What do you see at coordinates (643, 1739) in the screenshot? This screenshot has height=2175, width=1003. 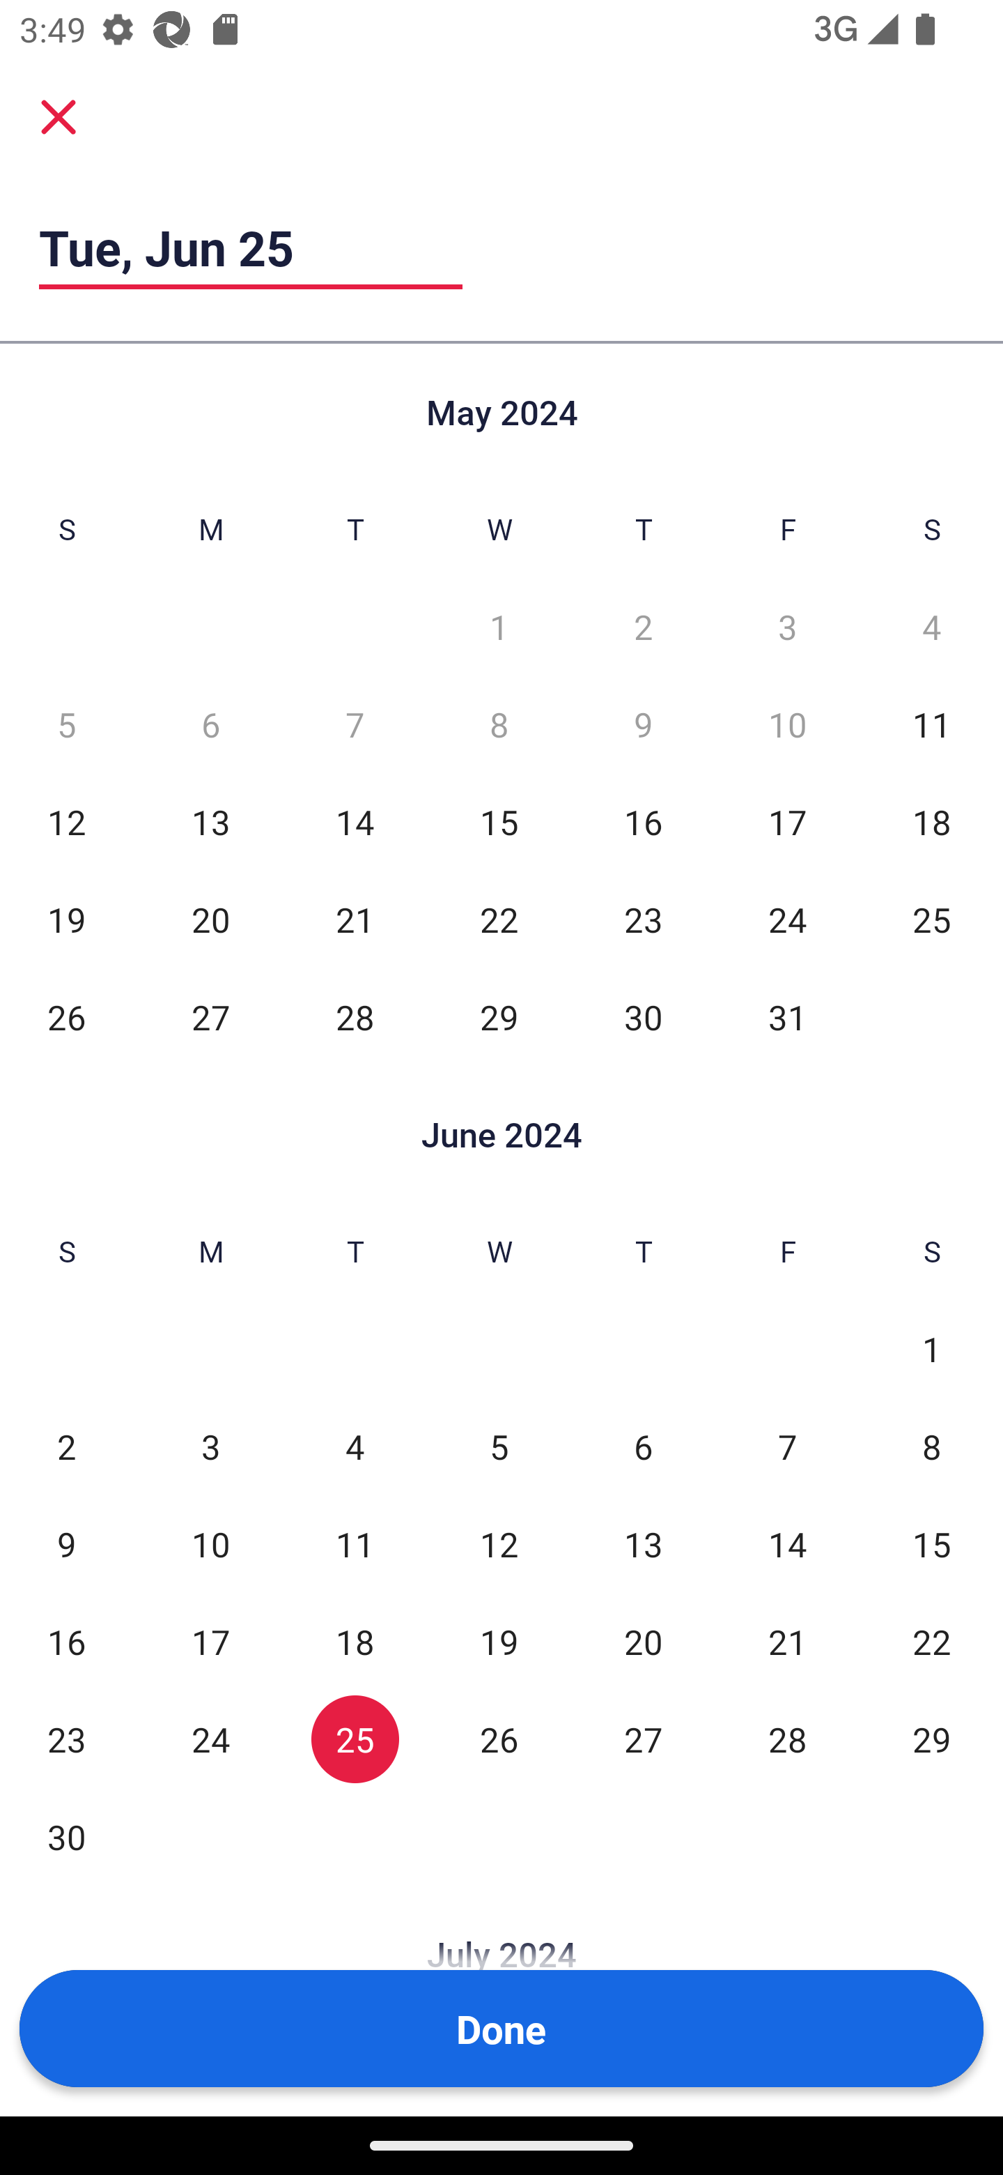 I see `27 Thu, Jun 27, Not Selected` at bounding box center [643, 1739].